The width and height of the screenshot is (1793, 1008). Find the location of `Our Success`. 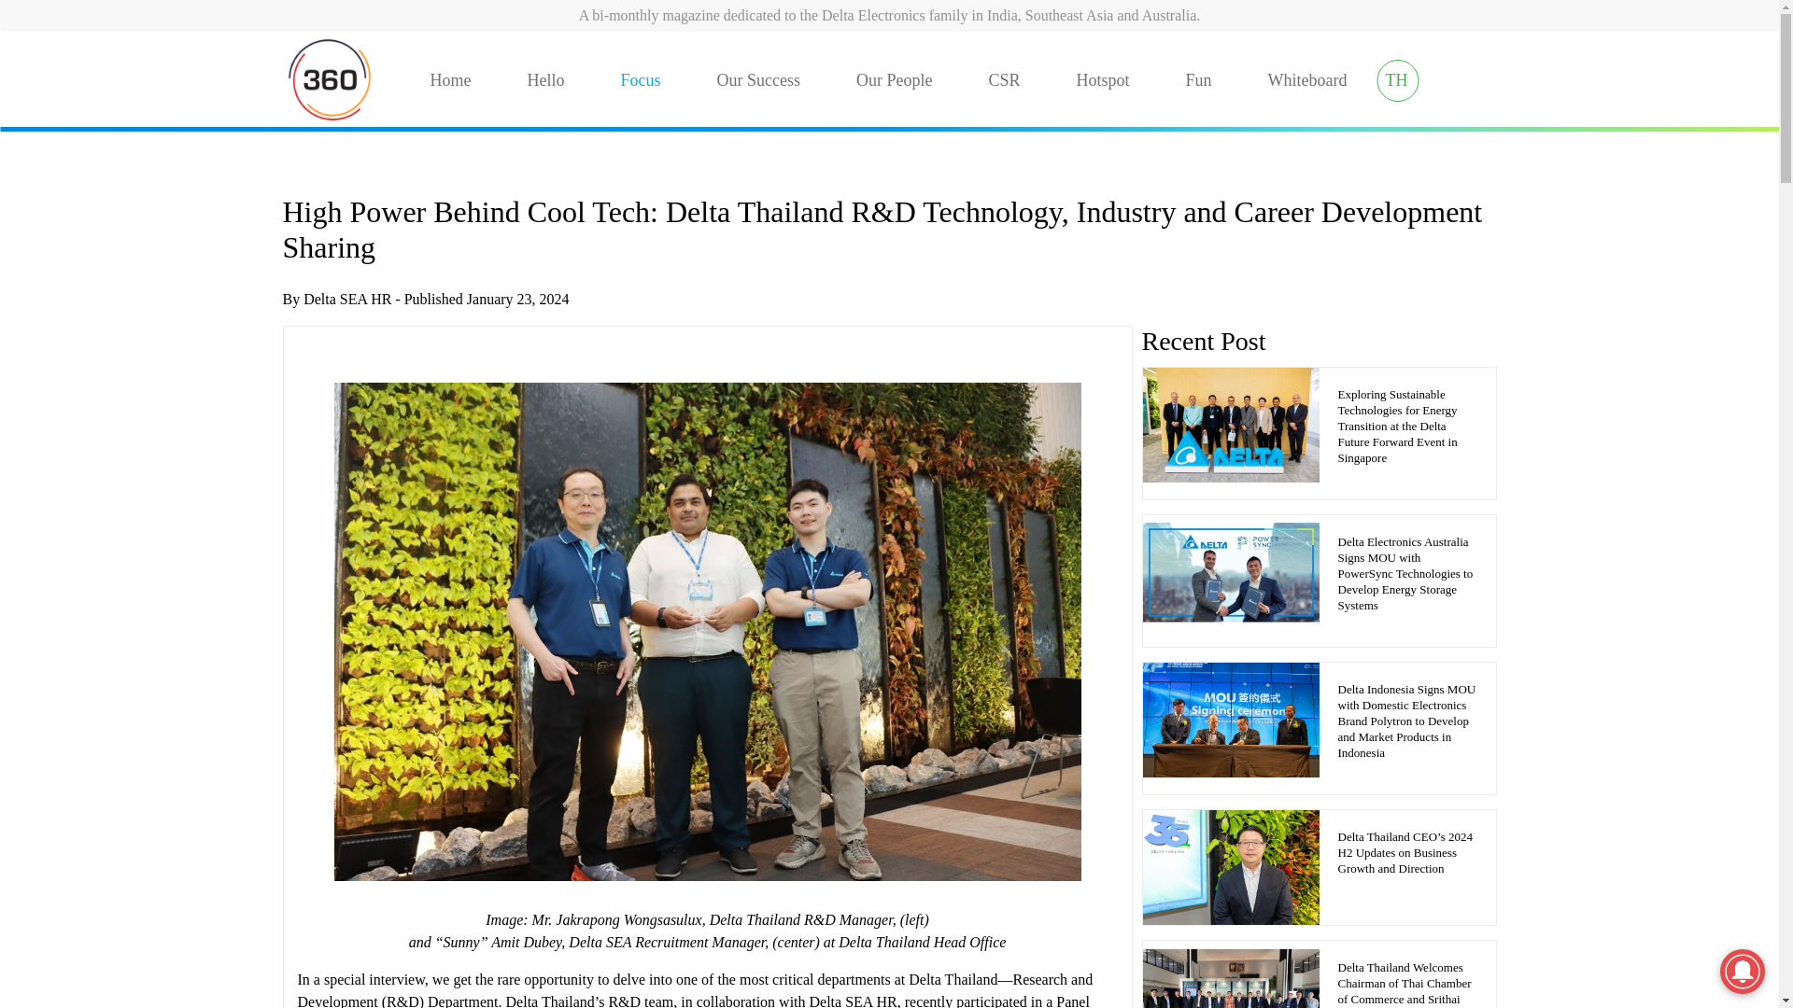

Our Success is located at coordinates (758, 80).